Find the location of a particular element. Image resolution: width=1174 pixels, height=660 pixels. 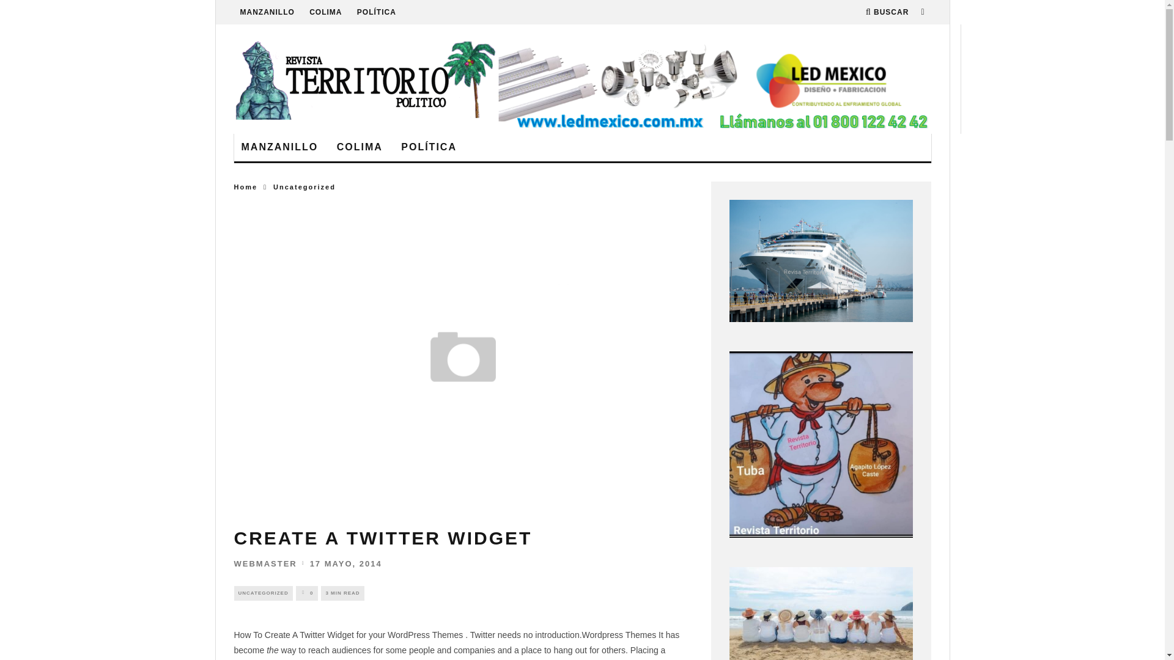

BUSCAR is located at coordinates (887, 12).